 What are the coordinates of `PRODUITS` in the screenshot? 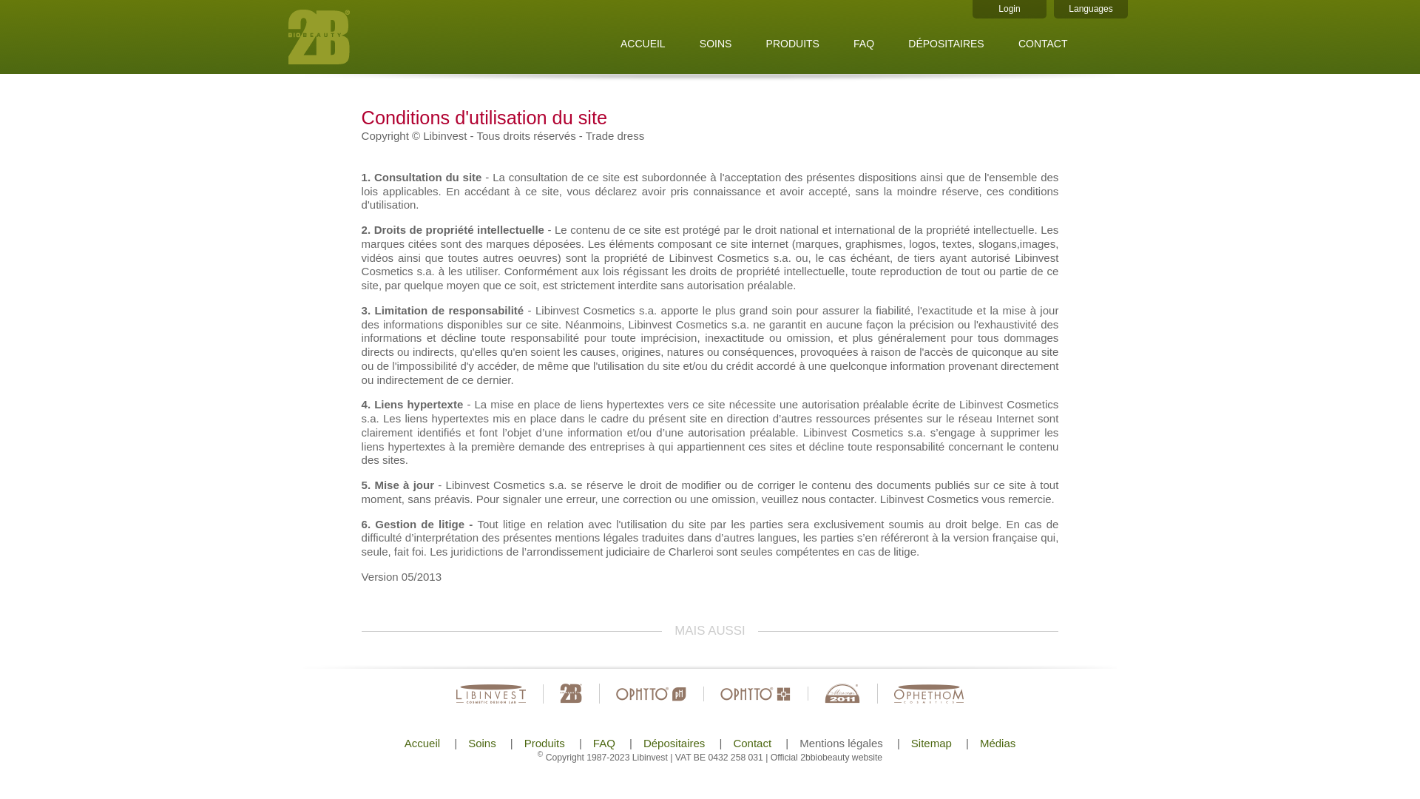 It's located at (793, 44).